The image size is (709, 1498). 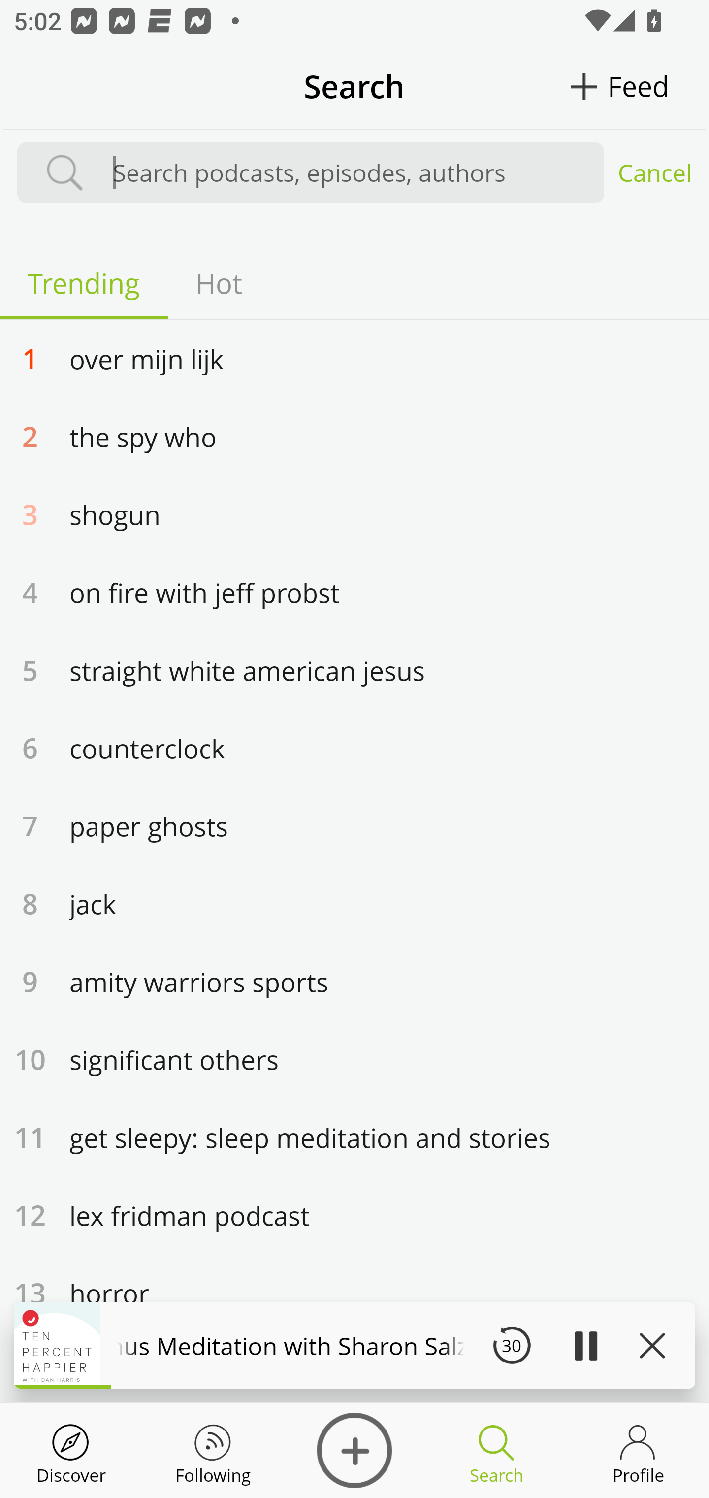 I want to click on 1 over mijn lijk, so click(x=354, y=358).